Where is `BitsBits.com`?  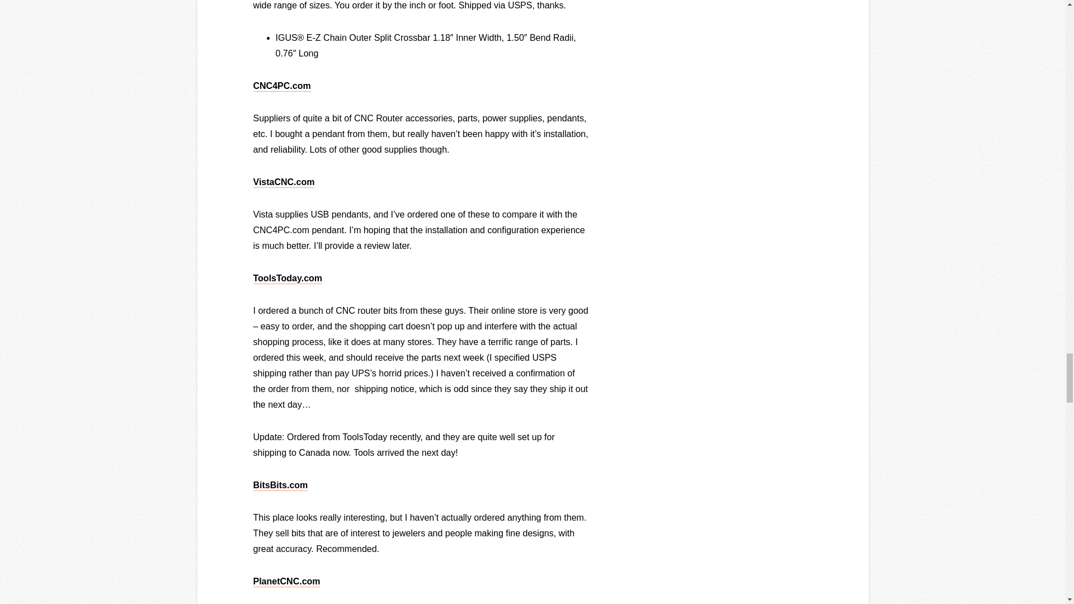
BitsBits.com is located at coordinates (280, 484).